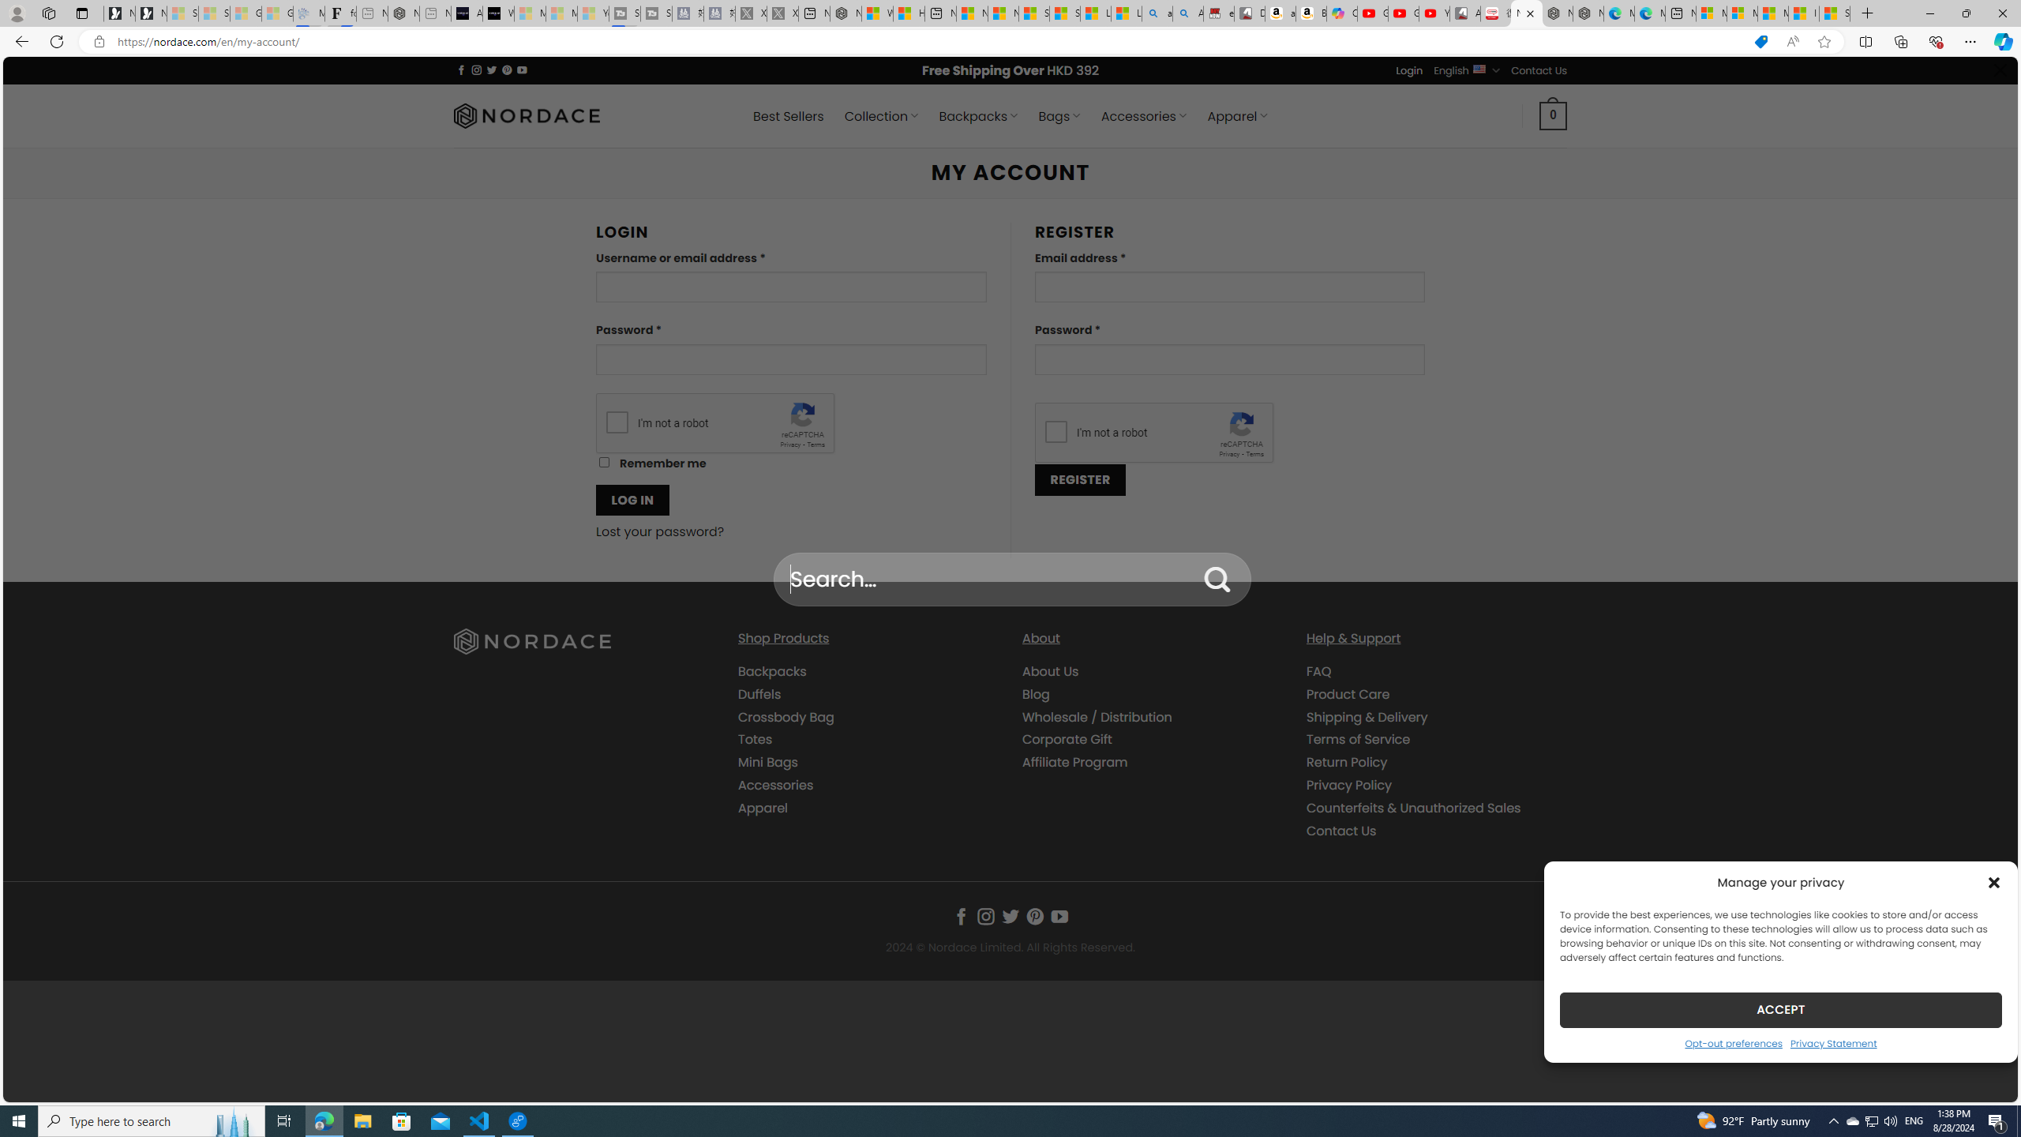  What do you see at coordinates (1409, 71) in the screenshot?
I see `Login` at bounding box center [1409, 71].